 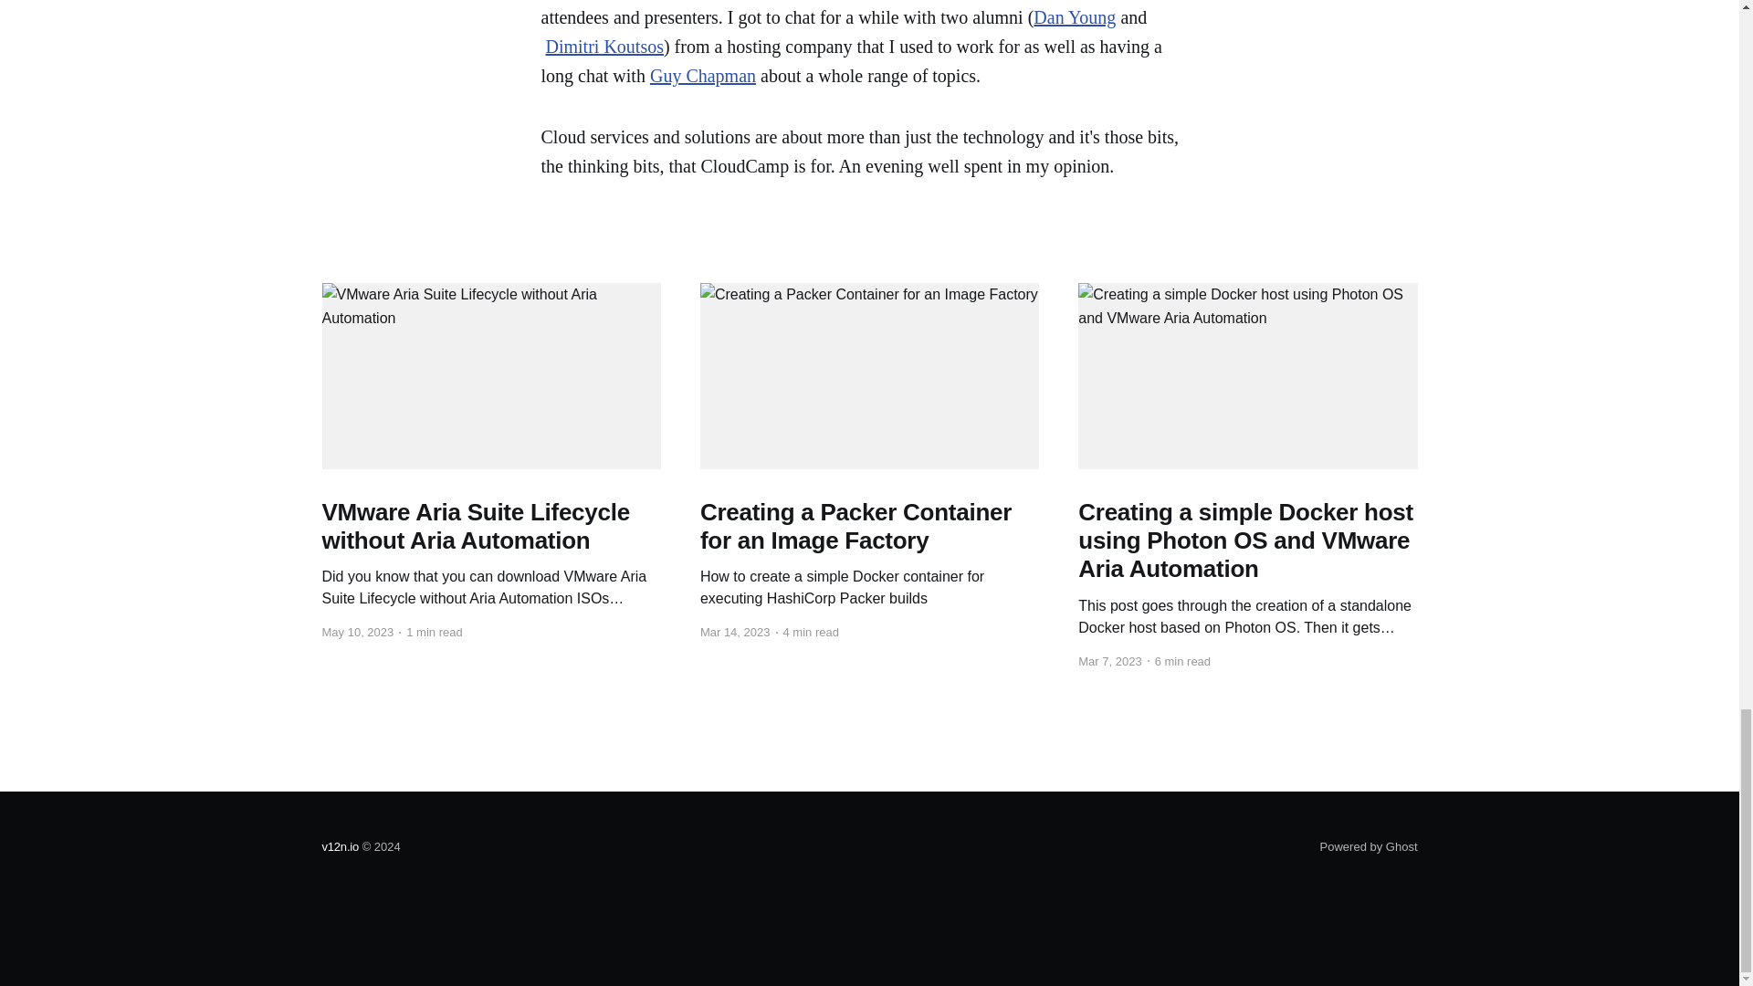 I want to click on Dan Young, so click(x=1074, y=16).